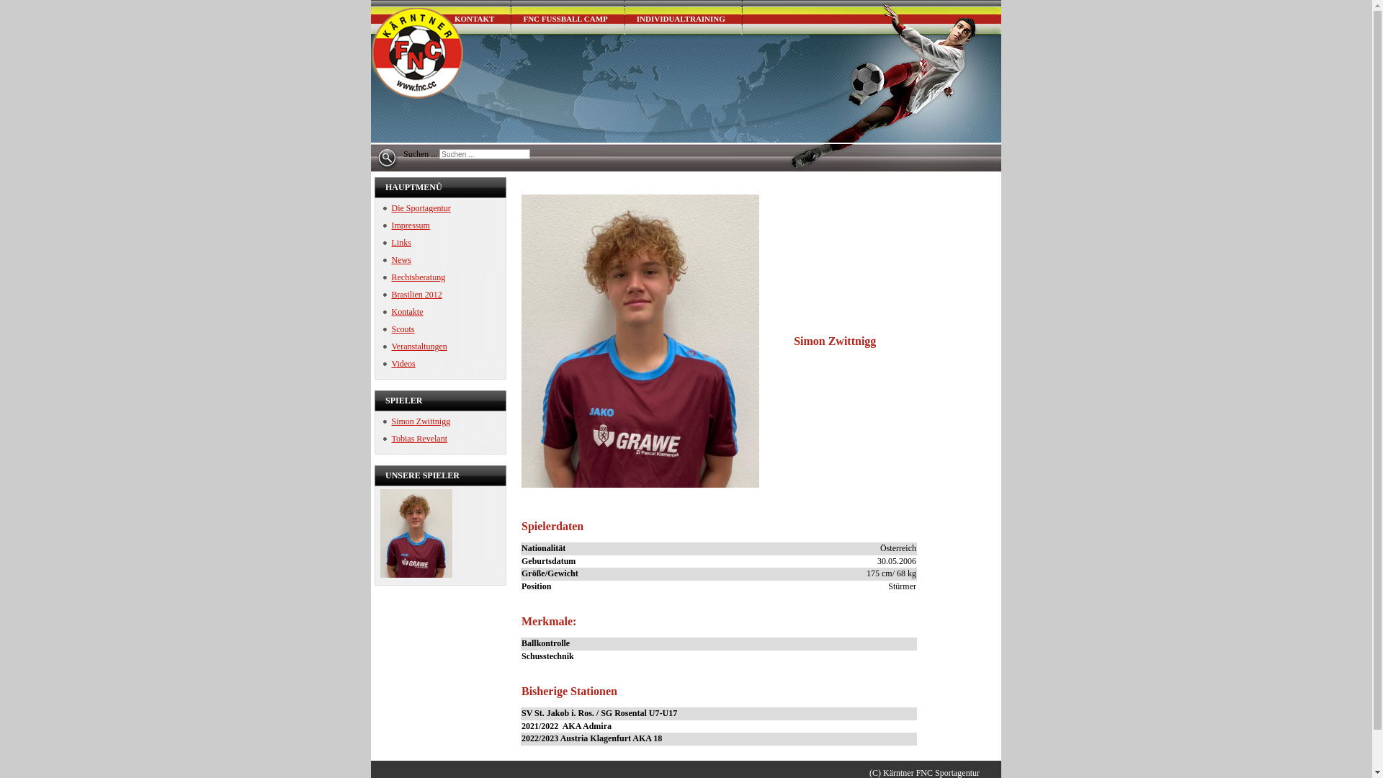 This screenshot has height=778, width=1383. What do you see at coordinates (399, 329) in the screenshot?
I see `Scouts` at bounding box center [399, 329].